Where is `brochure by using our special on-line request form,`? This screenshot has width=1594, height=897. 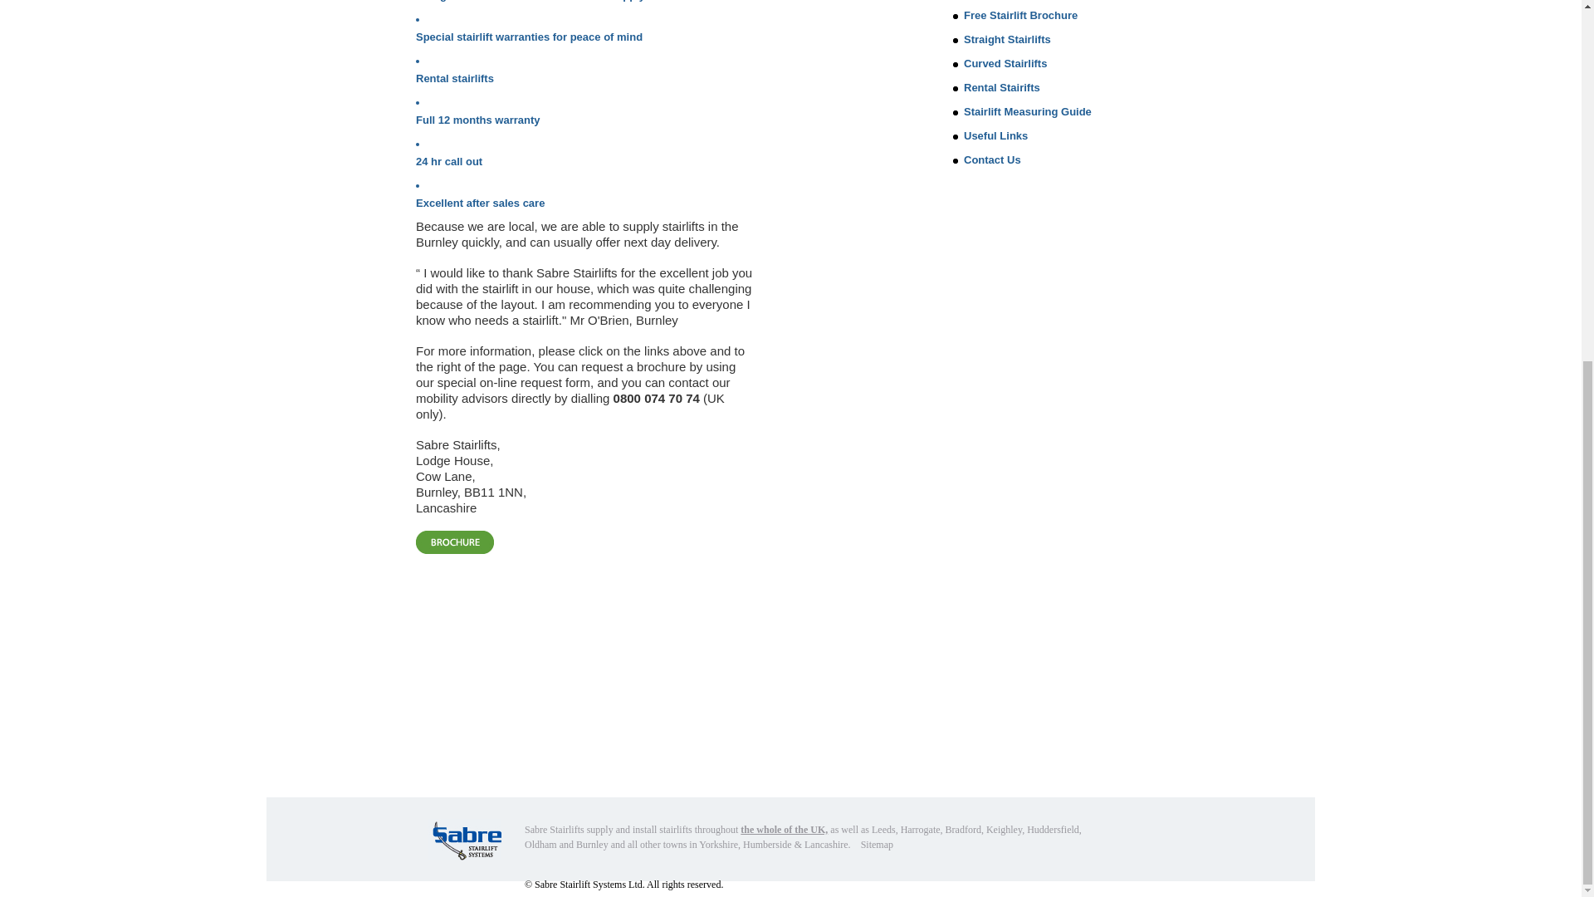
brochure by using our special on-line request form, is located at coordinates (575, 374).